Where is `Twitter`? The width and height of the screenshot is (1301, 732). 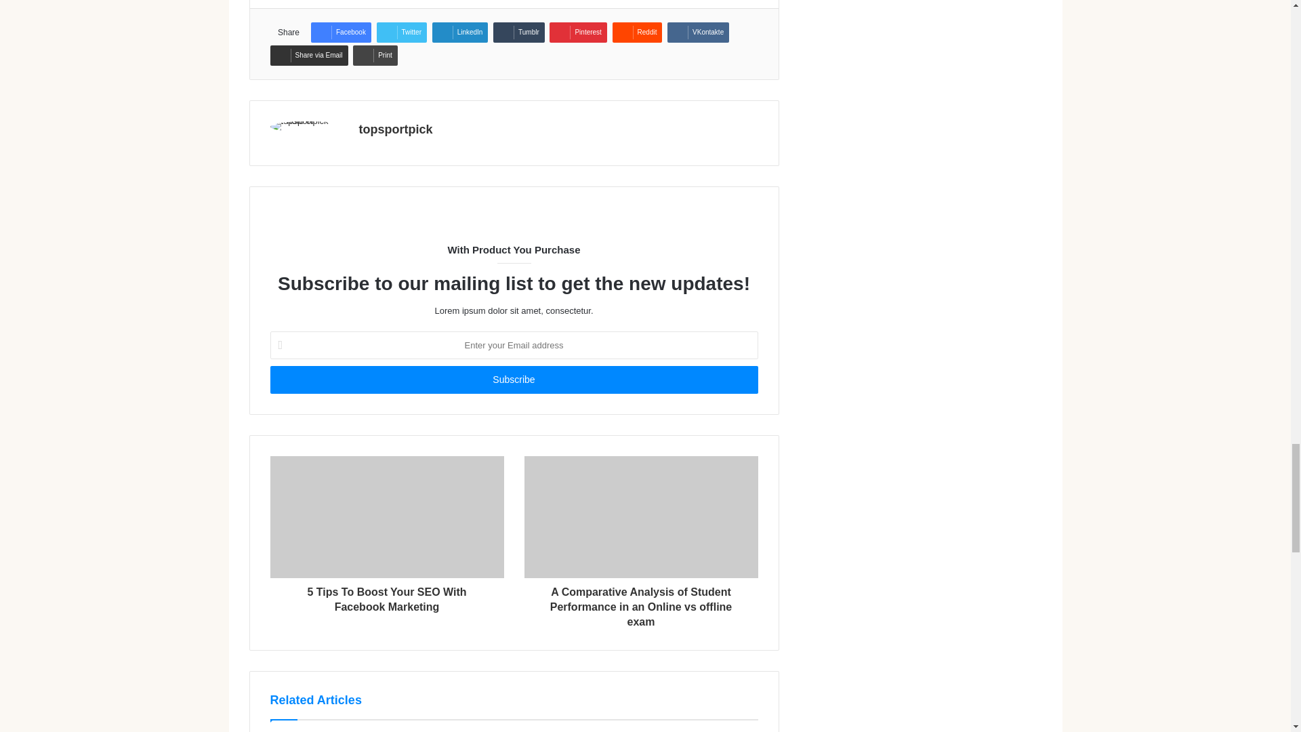 Twitter is located at coordinates (401, 33).